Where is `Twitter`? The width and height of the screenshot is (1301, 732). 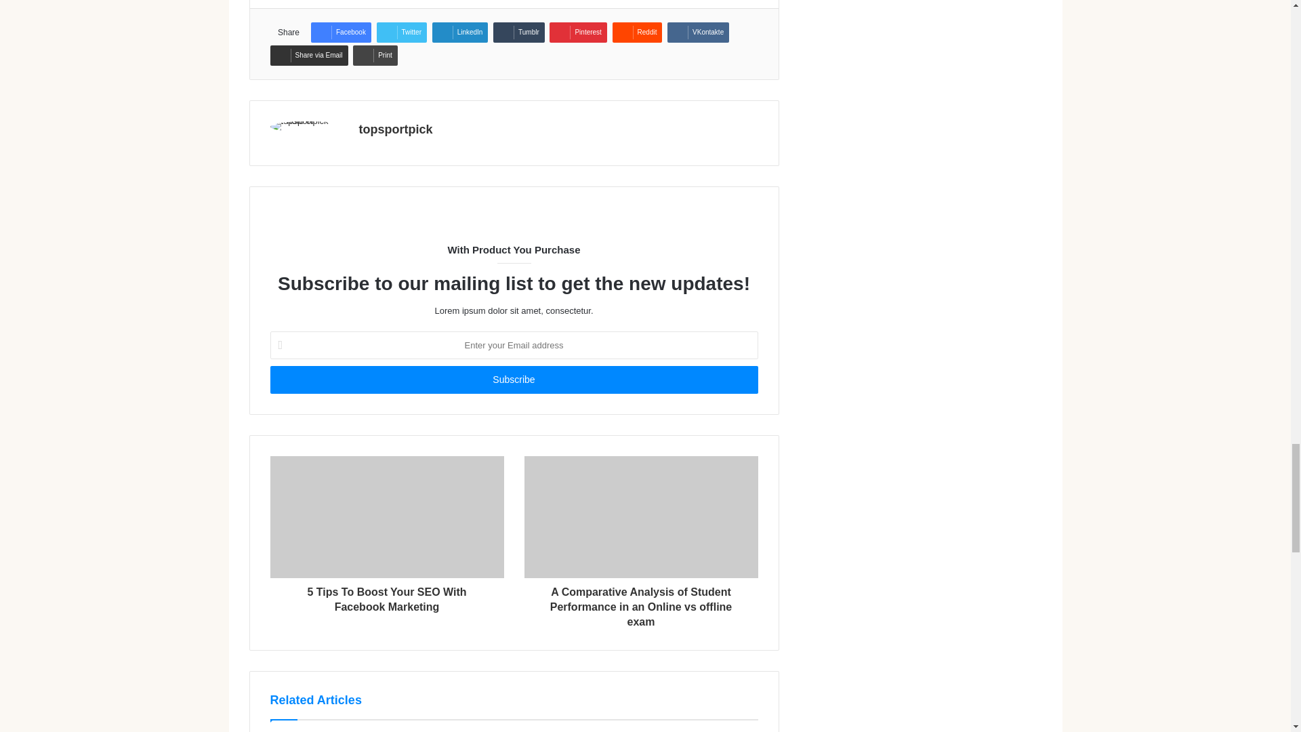 Twitter is located at coordinates (401, 33).